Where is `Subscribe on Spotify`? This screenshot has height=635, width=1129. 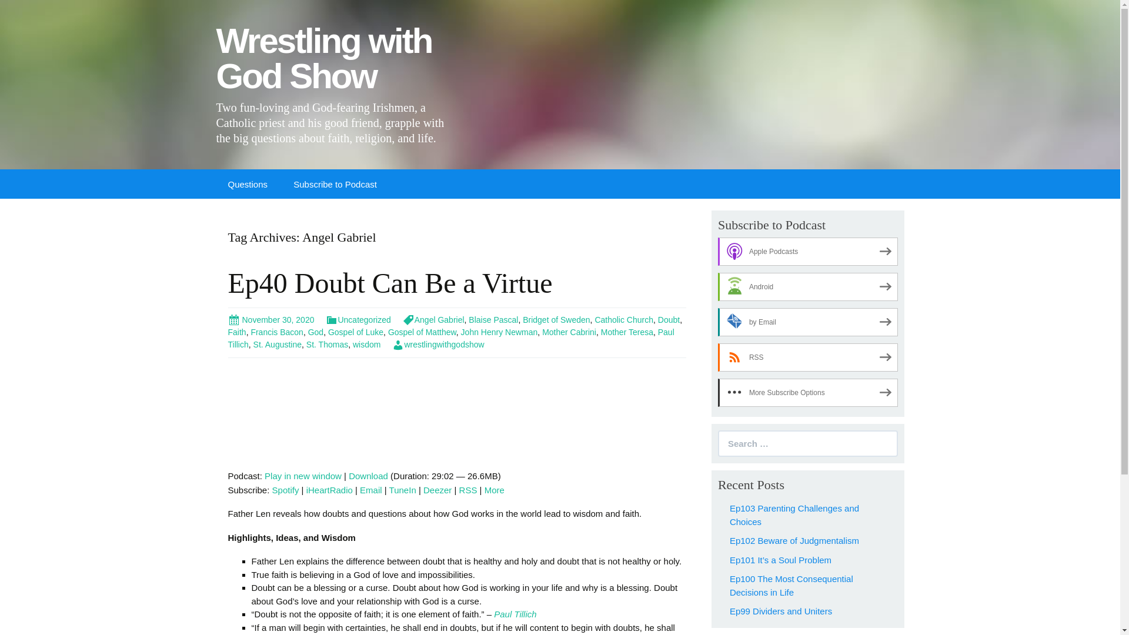 Subscribe on Spotify is located at coordinates (285, 490).